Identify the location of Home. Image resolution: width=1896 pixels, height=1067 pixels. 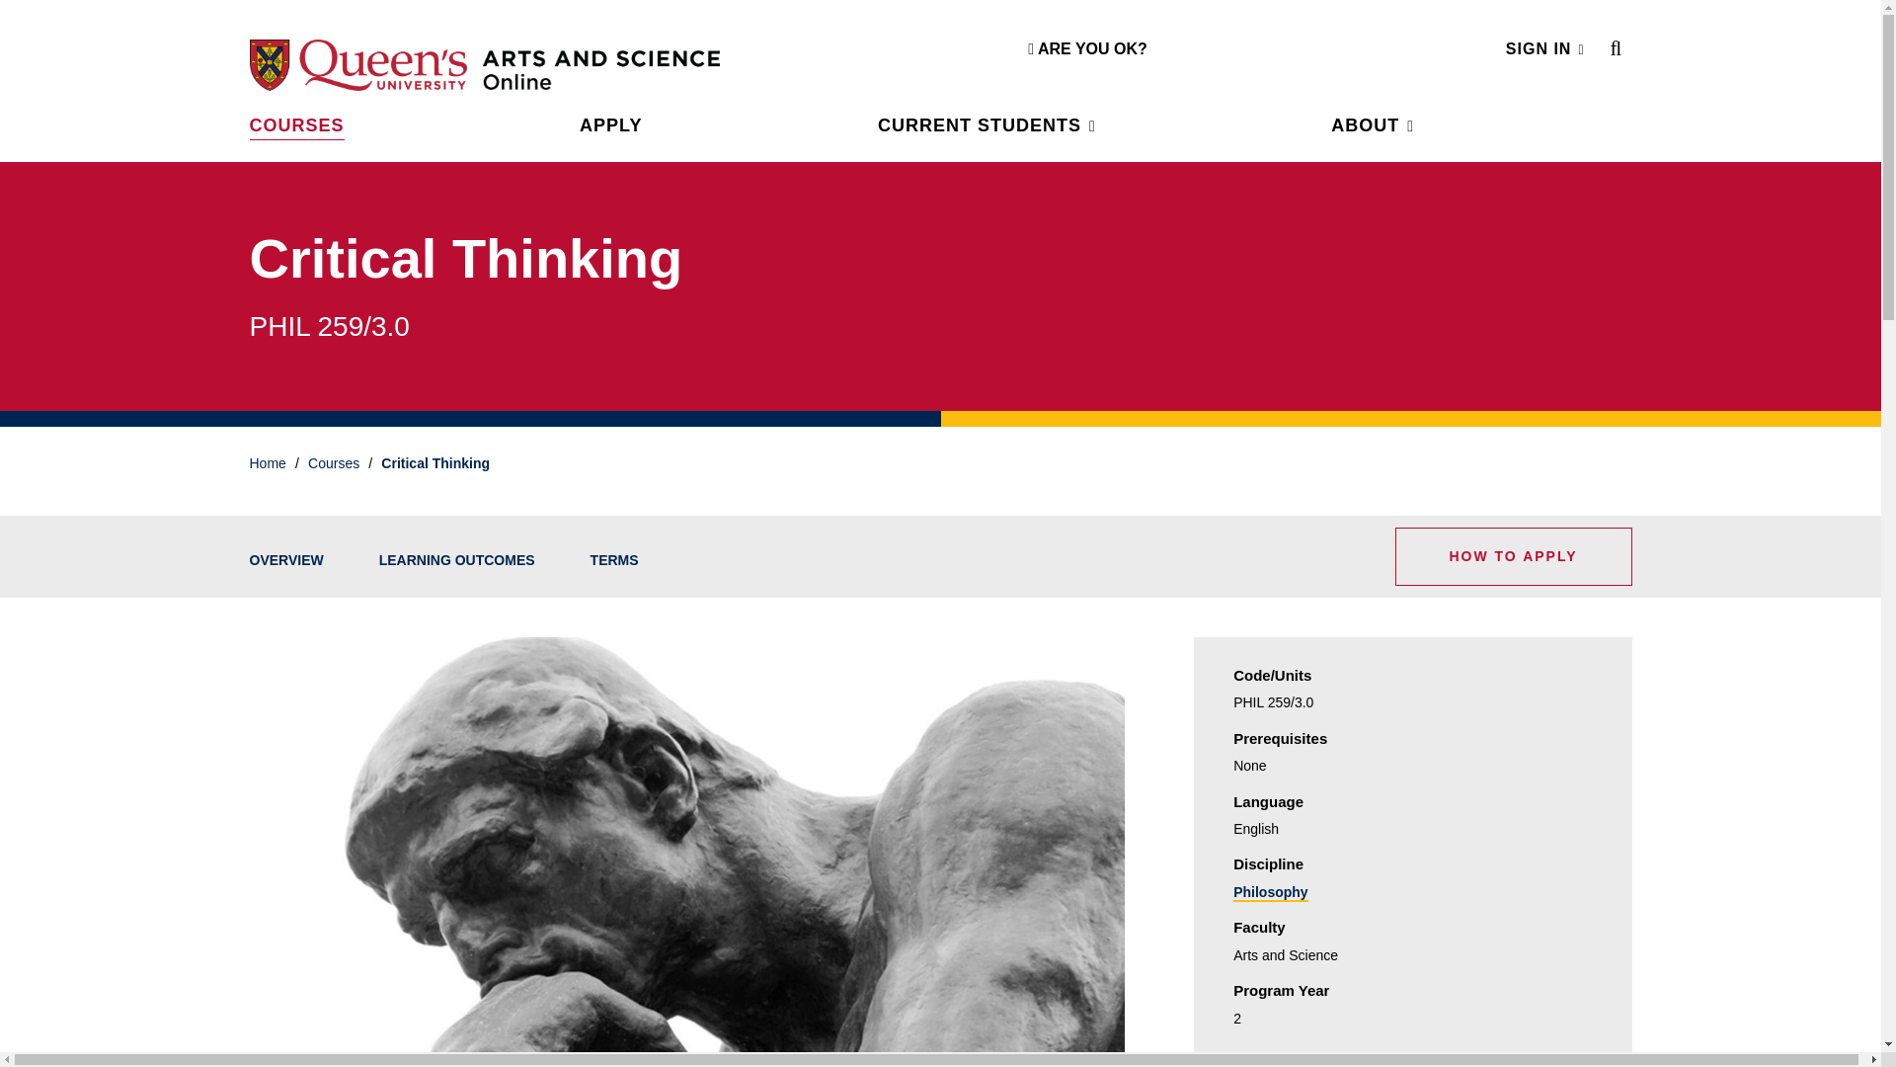
(601, 69).